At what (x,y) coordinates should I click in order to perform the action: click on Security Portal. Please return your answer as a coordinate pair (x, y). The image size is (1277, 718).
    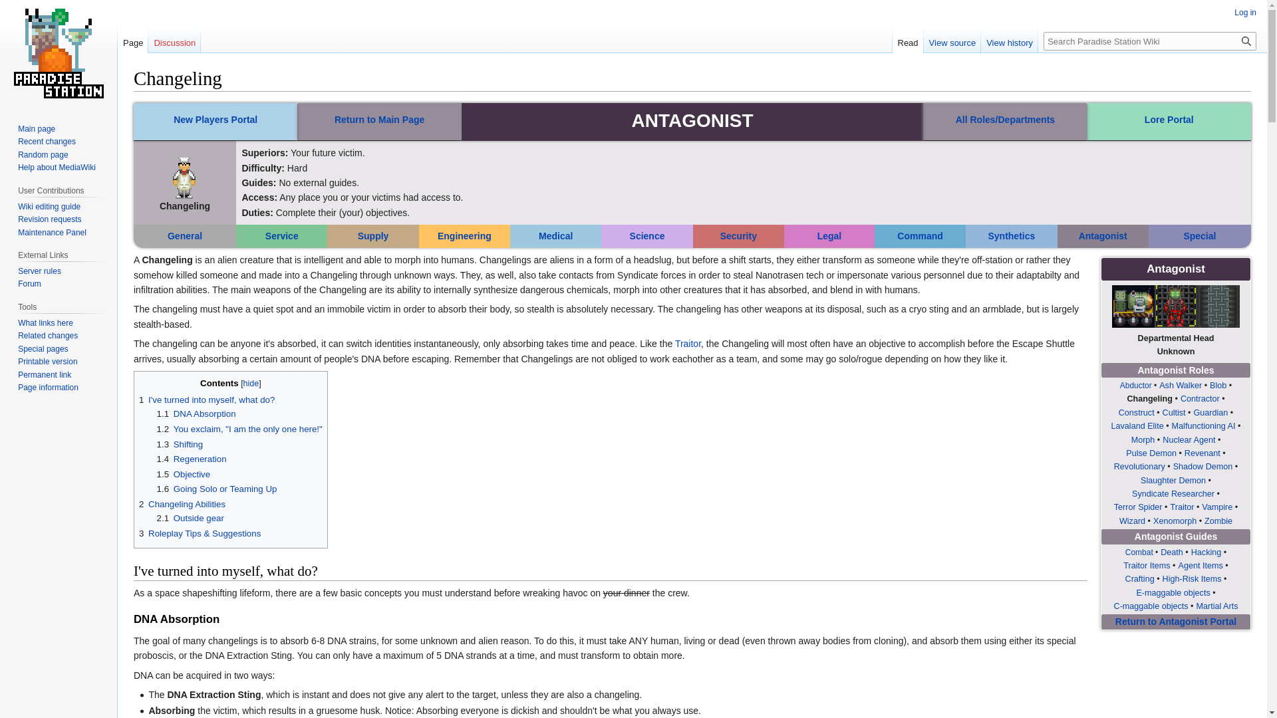
    Looking at the image, I should click on (738, 235).